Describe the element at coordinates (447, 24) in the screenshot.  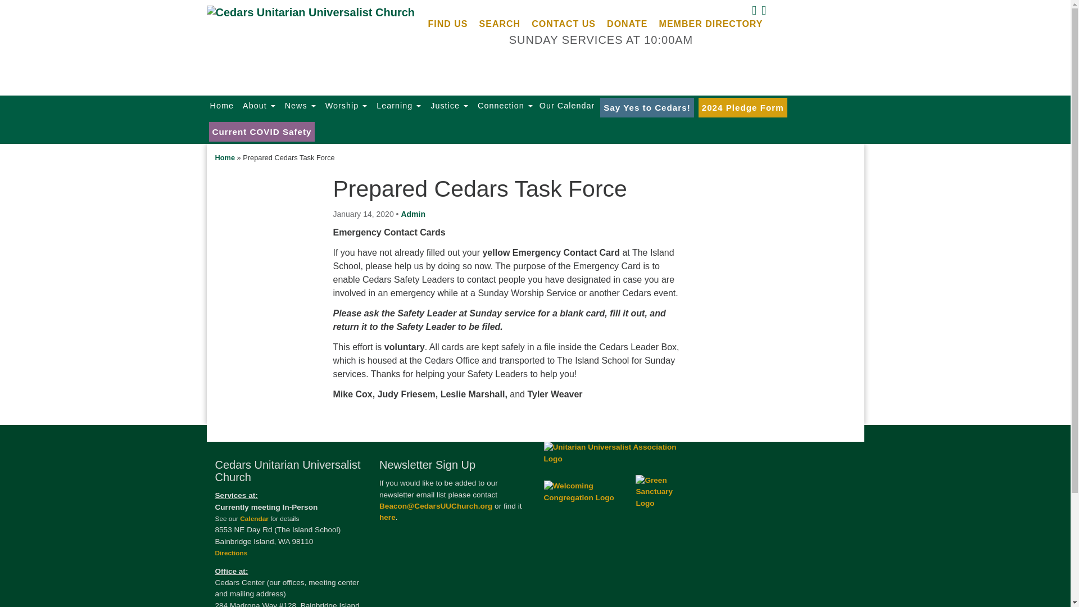
I see `FIND US` at that location.